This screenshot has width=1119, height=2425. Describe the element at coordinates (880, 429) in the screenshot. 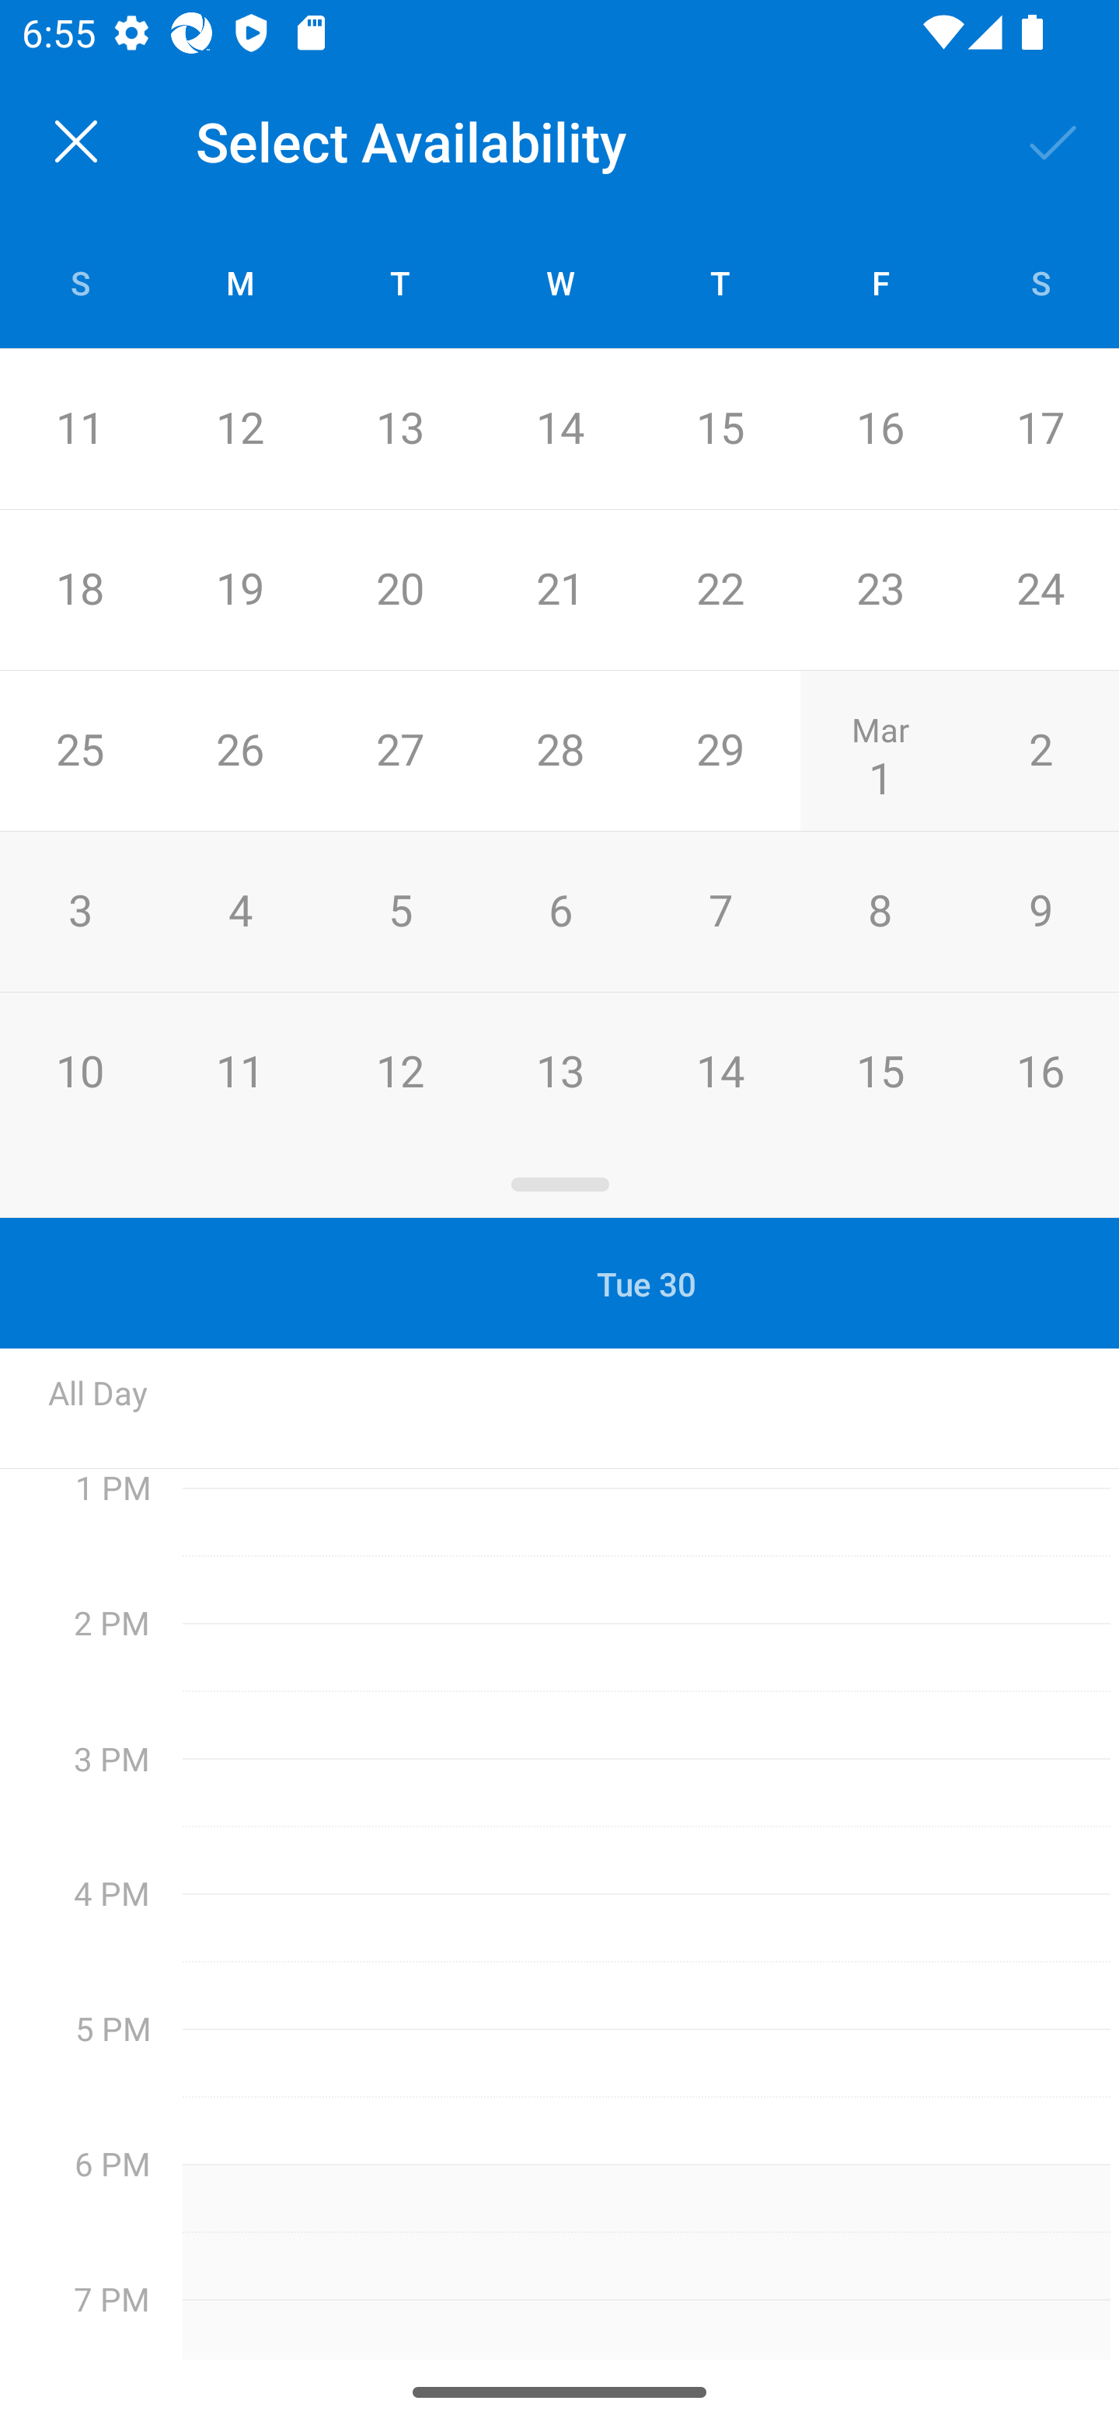

I see `16 Friday, February 16` at that location.